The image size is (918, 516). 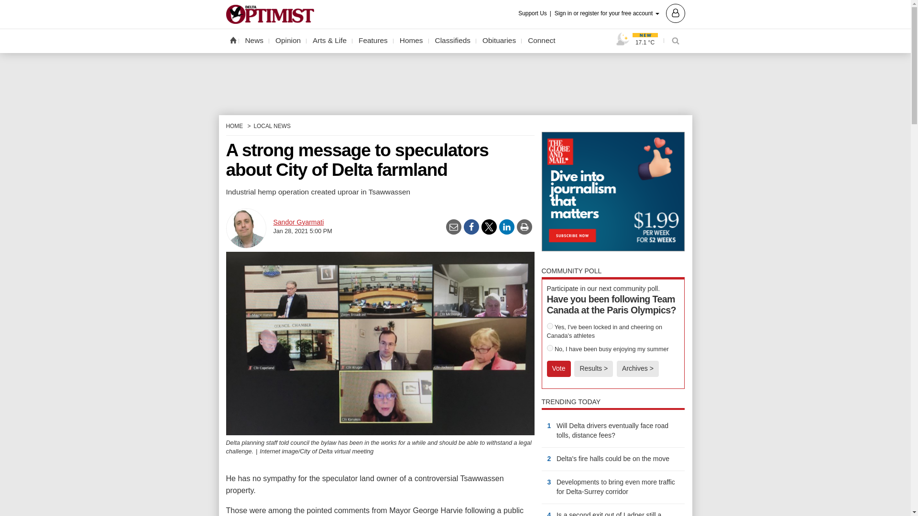 I want to click on Support Us, so click(x=535, y=13).